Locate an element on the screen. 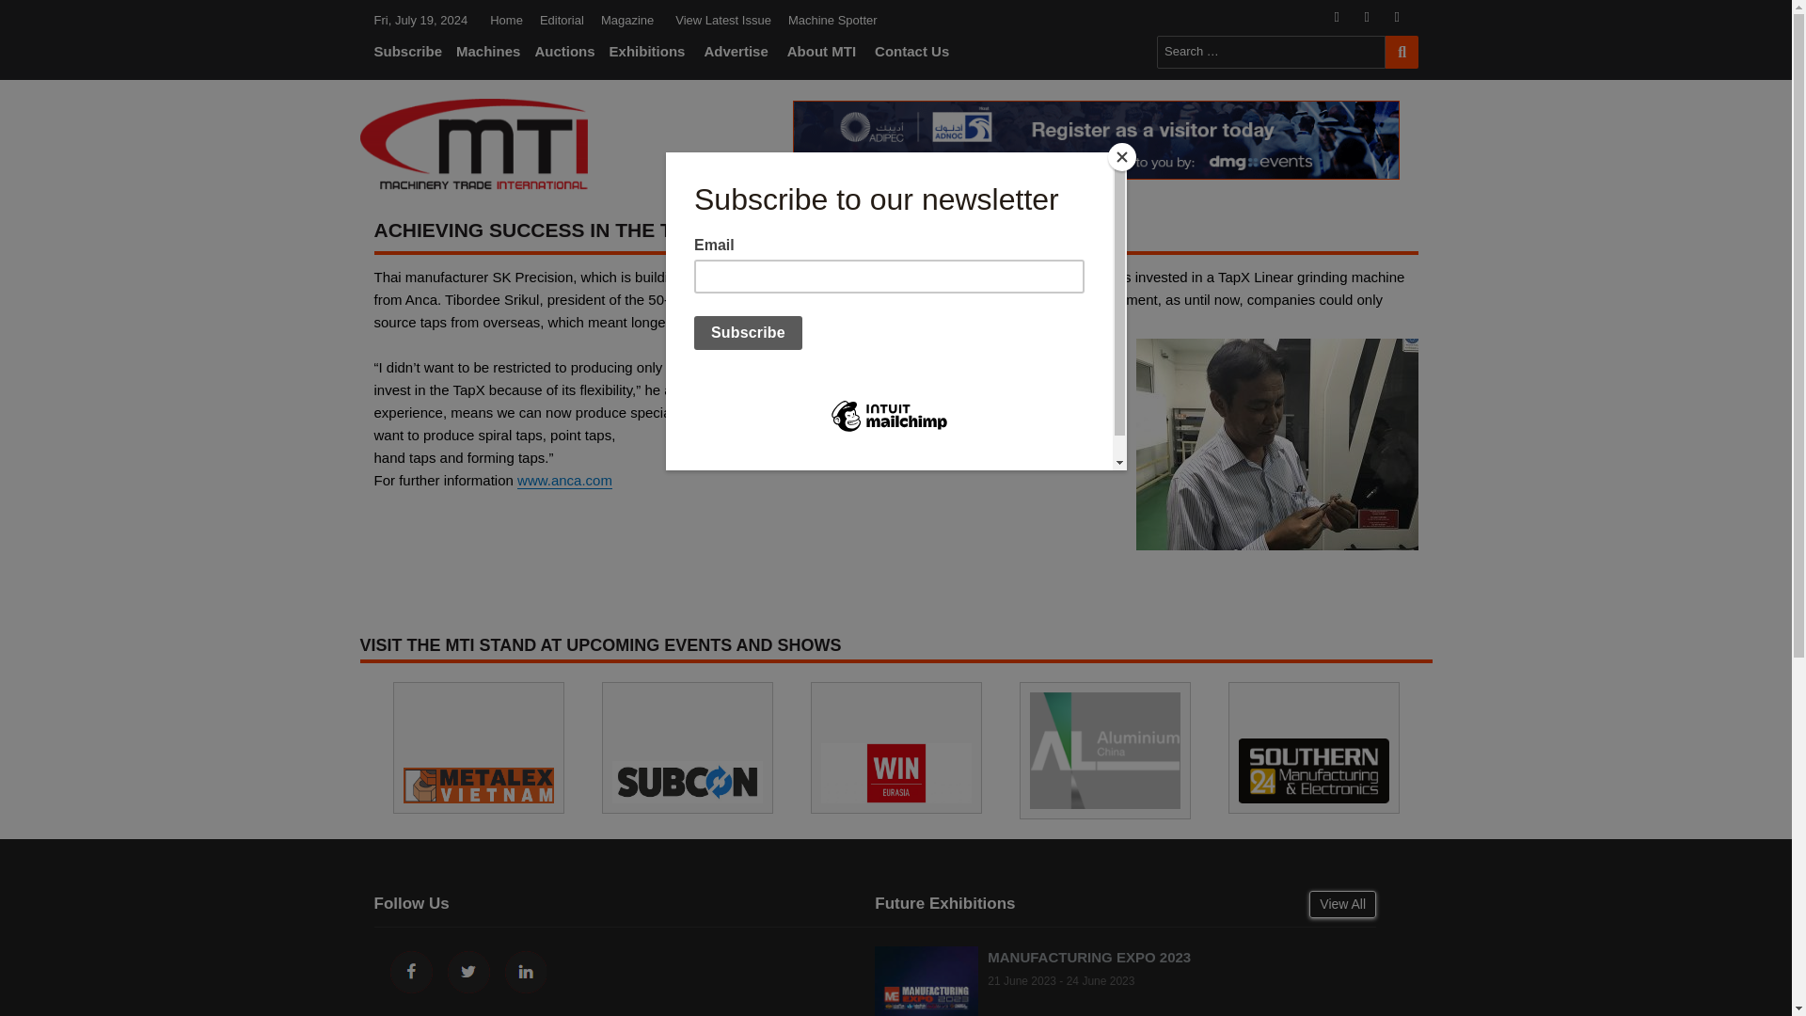 The width and height of the screenshot is (1806, 1016). Editorial is located at coordinates (561, 20).